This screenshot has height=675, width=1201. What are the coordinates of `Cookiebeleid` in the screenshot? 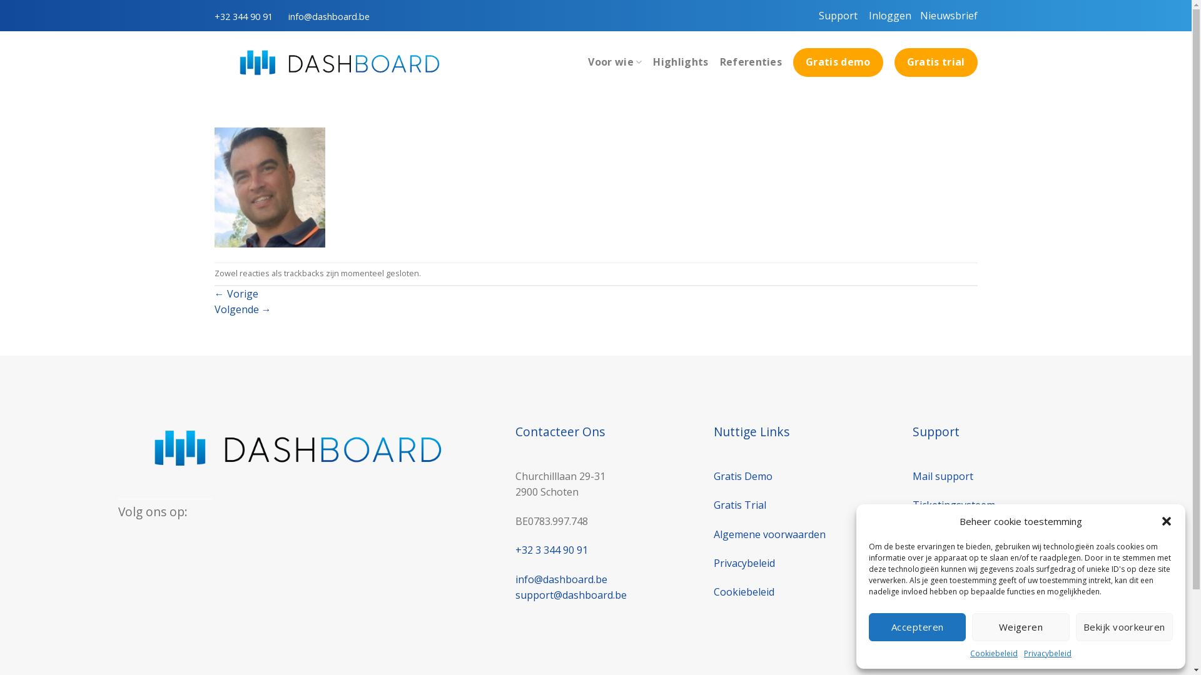 It's located at (744, 592).